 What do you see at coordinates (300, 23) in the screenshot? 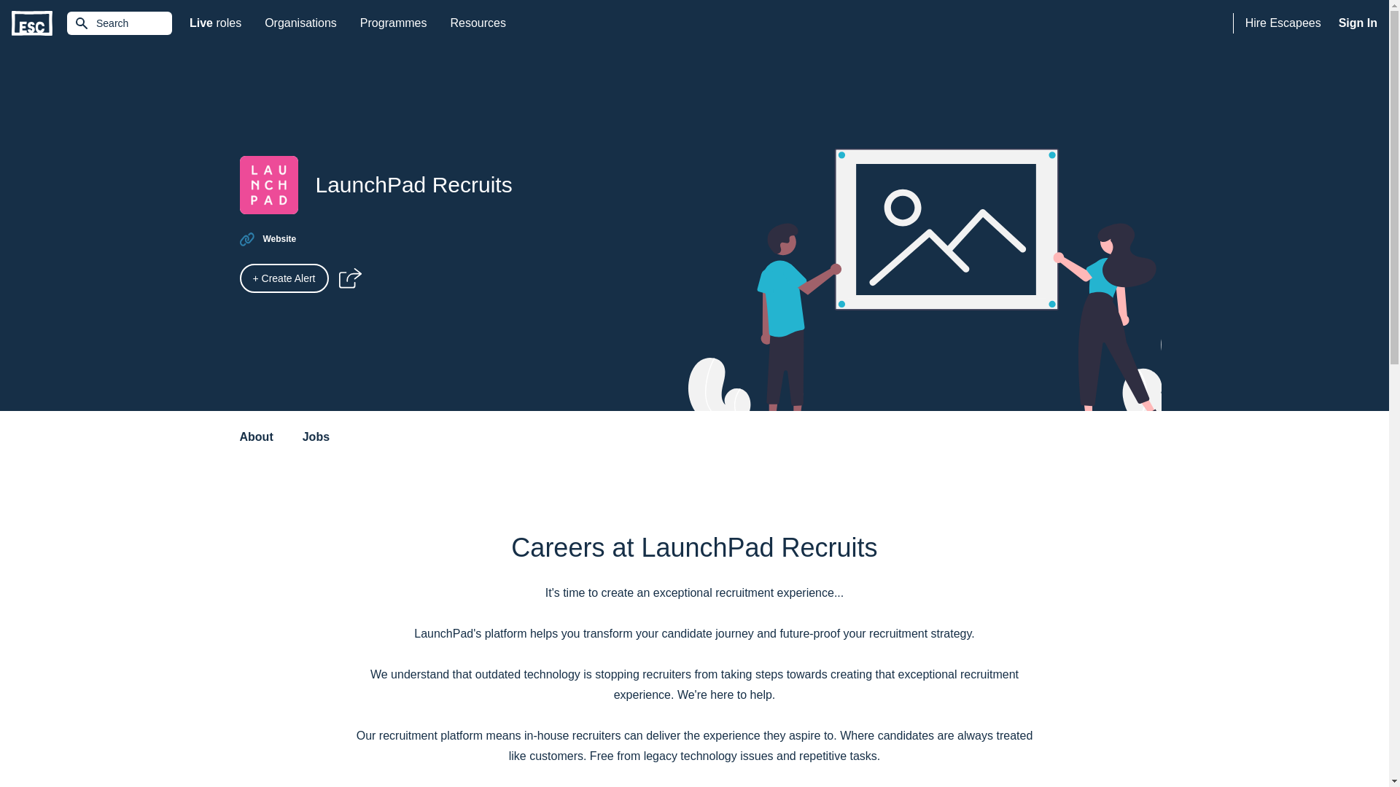
I see `Organisations` at bounding box center [300, 23].